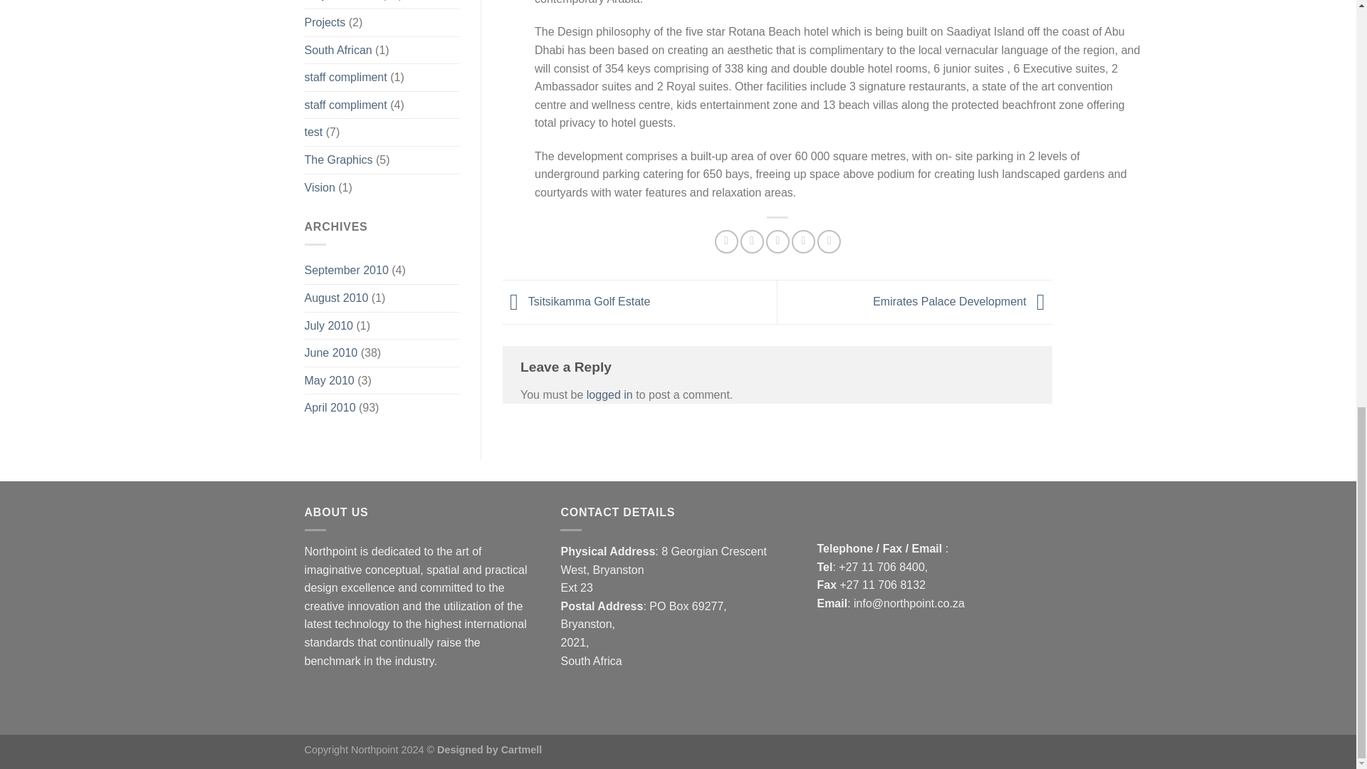  I want to click on Share on Facebook, so click(726, 241).